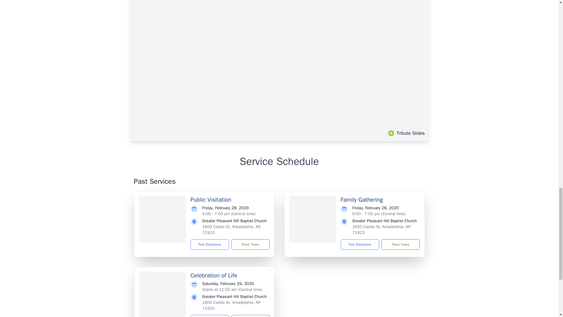 This screenshot has width=563, height=317. What do you see at coordinates (359, 245) in the screenshot?
I see `Text Directions` at bounding box center [359, 245].